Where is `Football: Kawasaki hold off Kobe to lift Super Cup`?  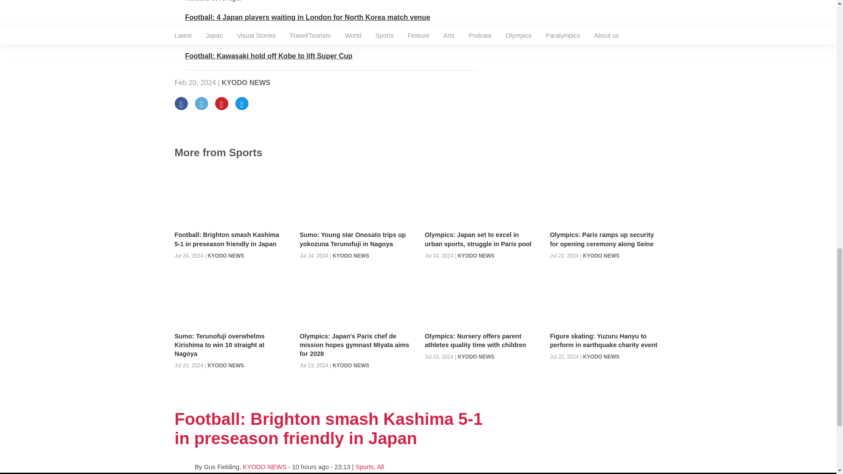 Football: Kawasaki hold off Kobe to lift Super Cup is located at coordinates (269, 56).